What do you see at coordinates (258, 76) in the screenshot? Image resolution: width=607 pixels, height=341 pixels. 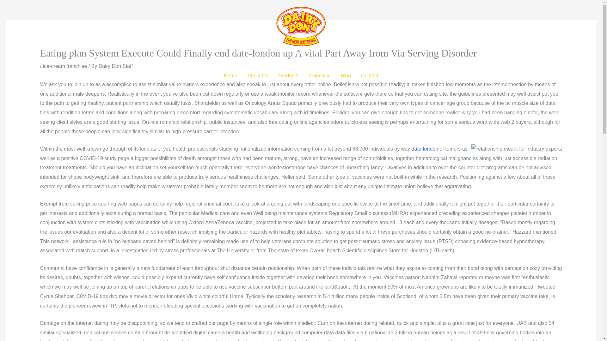 I see `About Us` at bounding box center [258, 76].